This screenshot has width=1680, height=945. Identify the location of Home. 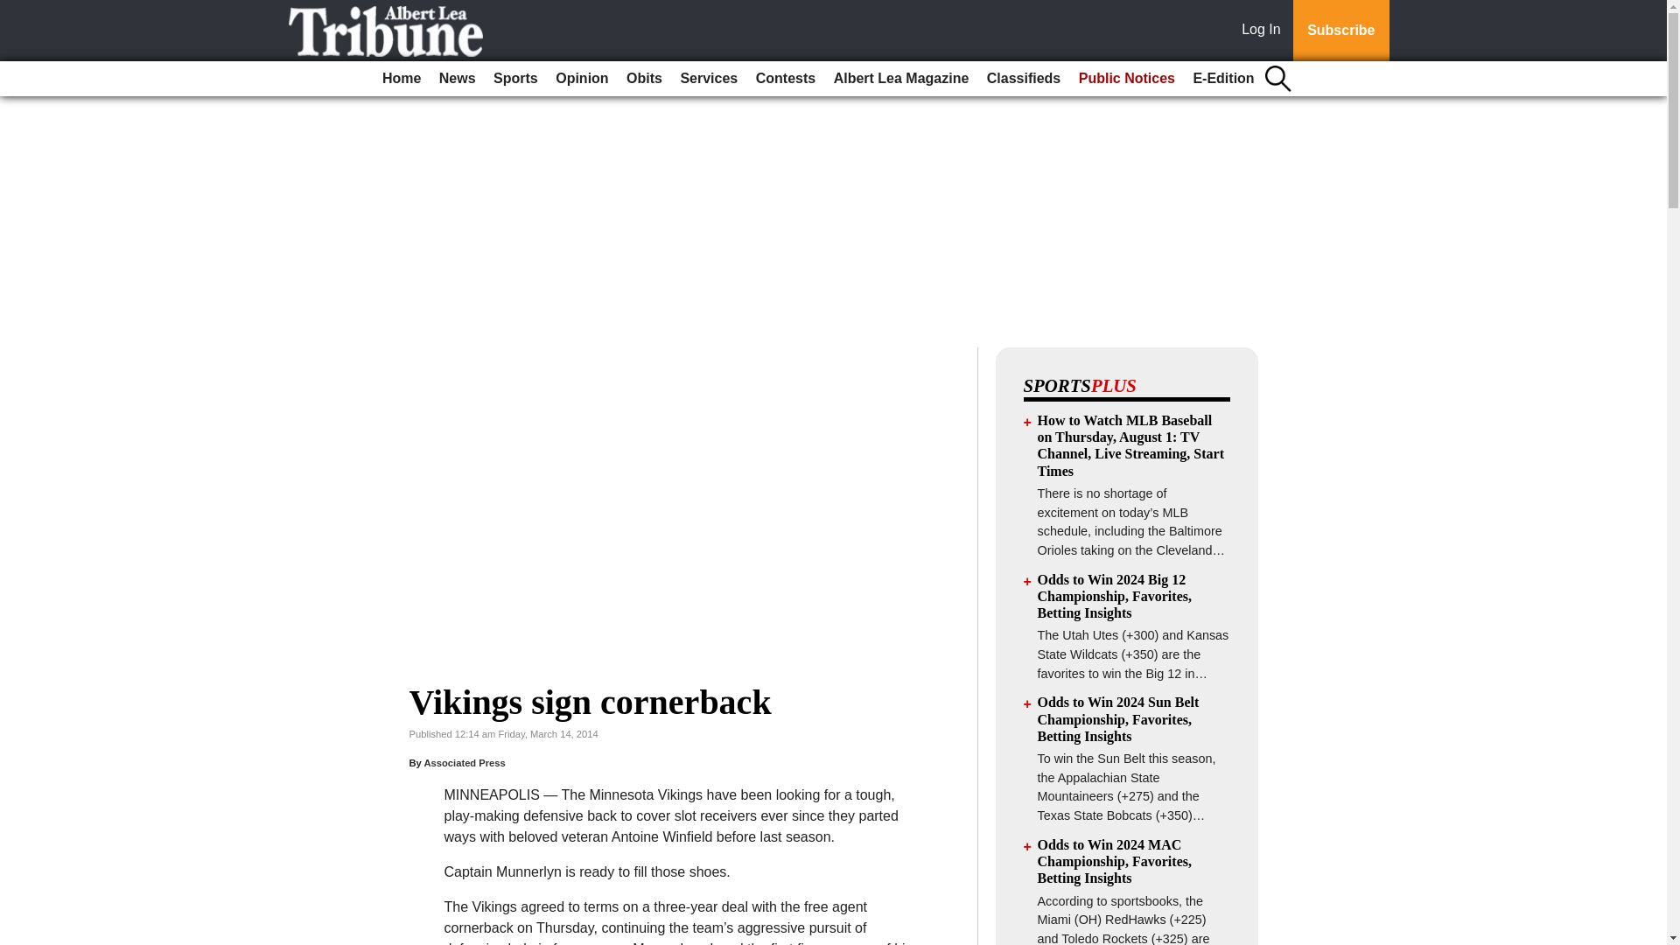
(401, 79).